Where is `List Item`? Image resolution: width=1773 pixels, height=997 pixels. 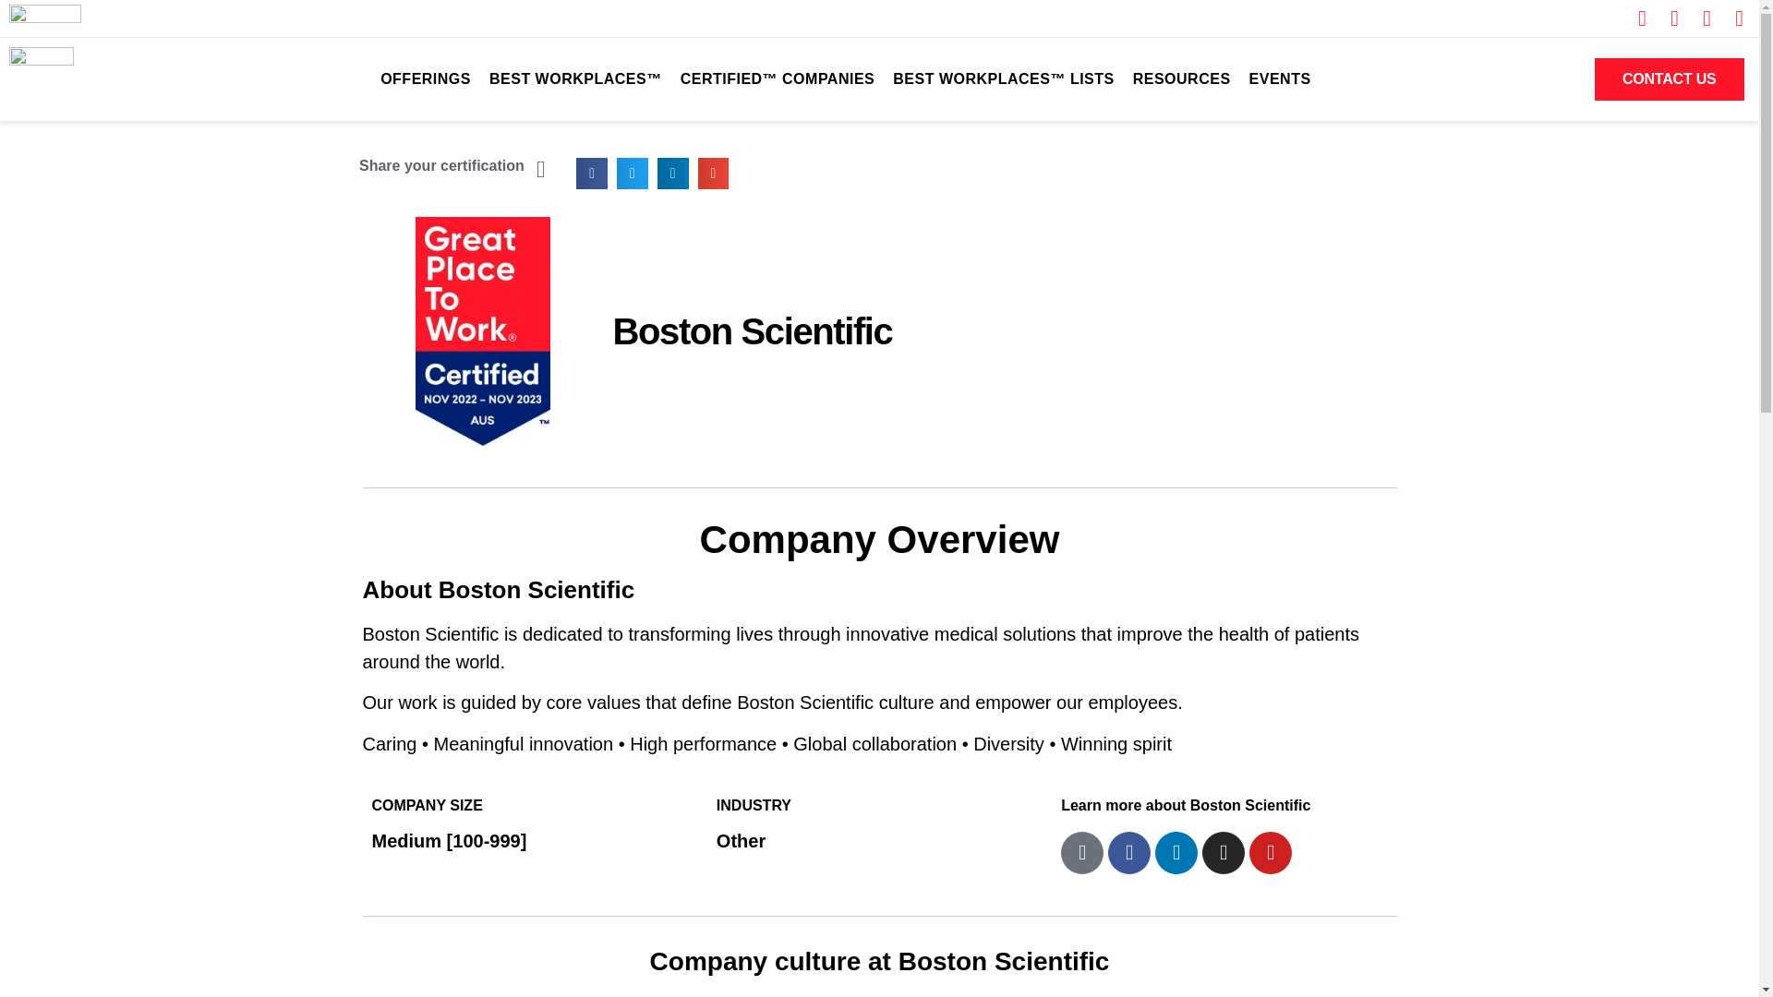
List Item is located at coordinates (1732, 18).